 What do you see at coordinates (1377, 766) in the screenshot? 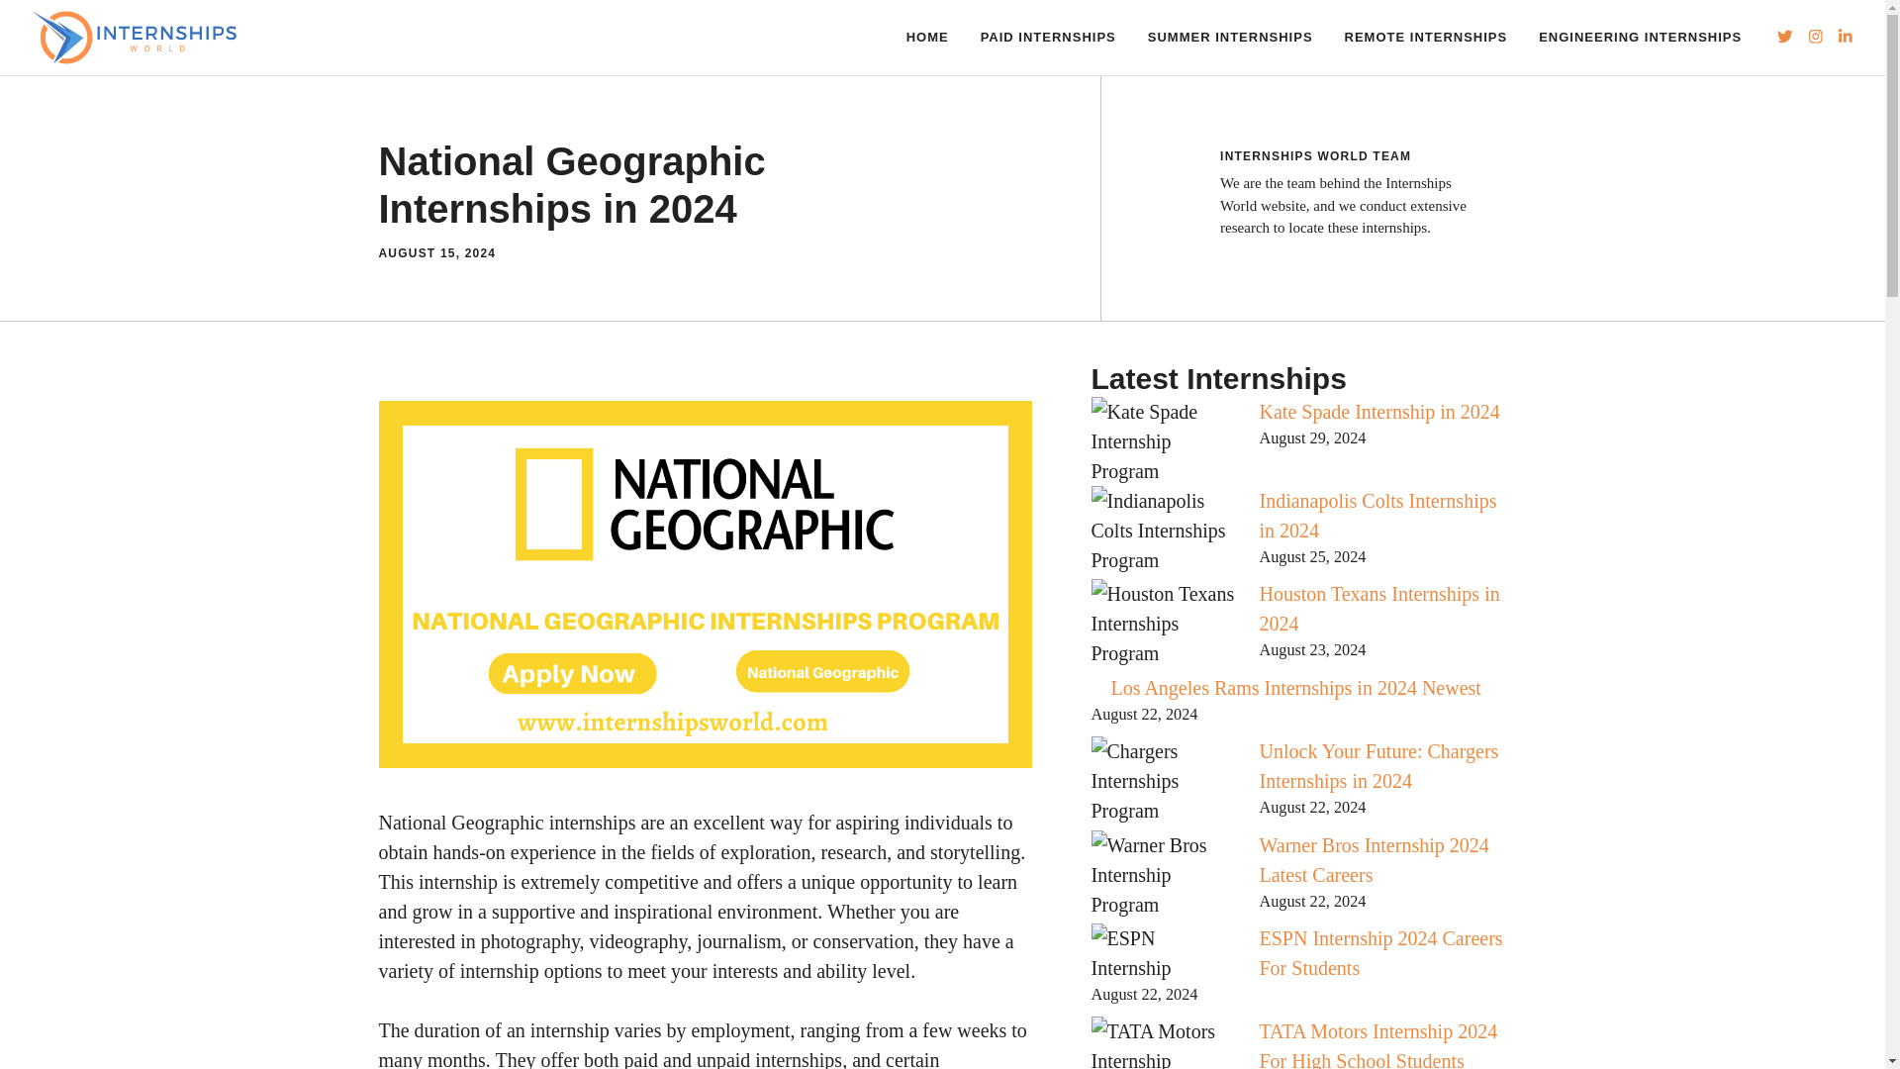
I see `Unlock Your Future: Chargers Internships in 2024` at bounding box center [1377, 766].